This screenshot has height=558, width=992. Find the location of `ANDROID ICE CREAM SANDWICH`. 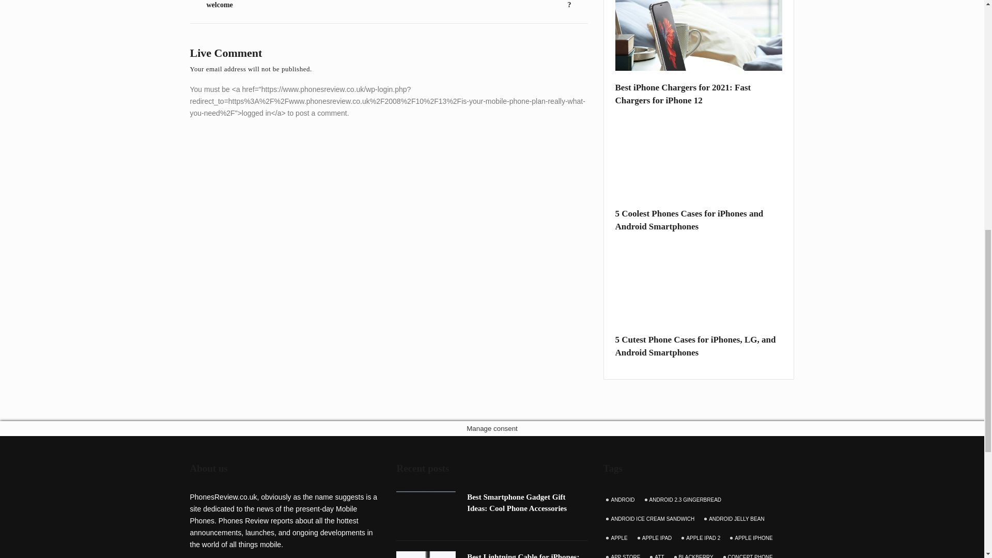

ANDROID ICE CREAM SANDWICH is located at coordinates (651, 519).